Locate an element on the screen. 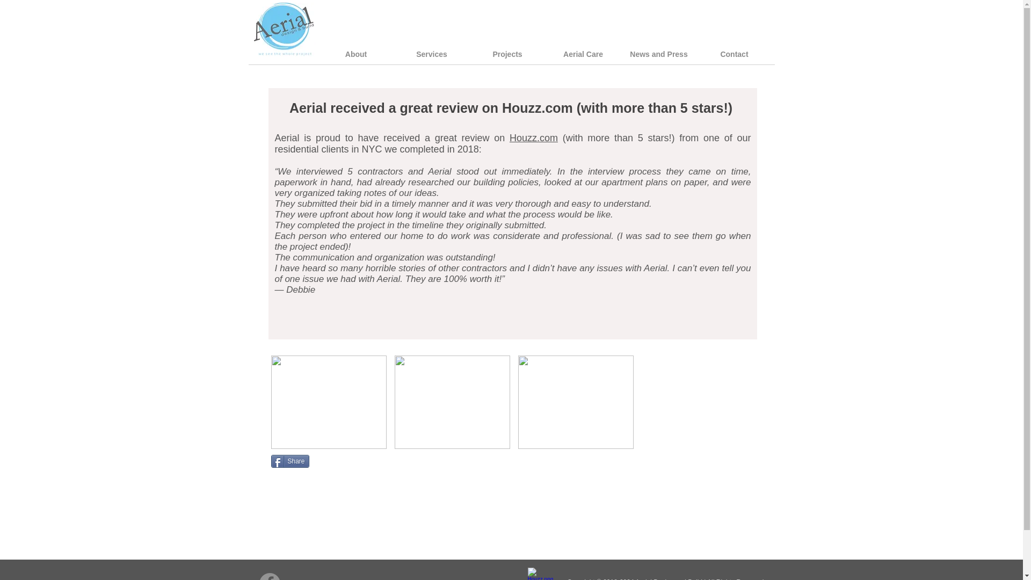  Contact is located at coordinates (735, 57).